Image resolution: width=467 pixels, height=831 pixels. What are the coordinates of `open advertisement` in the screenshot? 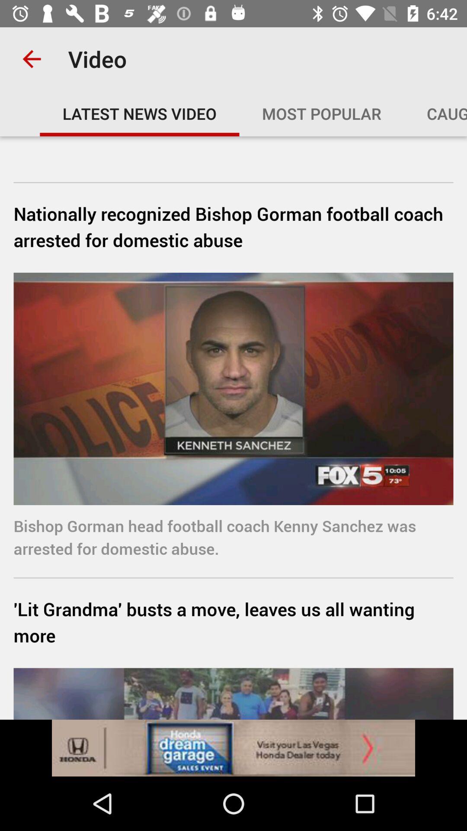 It's located at (233, 748).